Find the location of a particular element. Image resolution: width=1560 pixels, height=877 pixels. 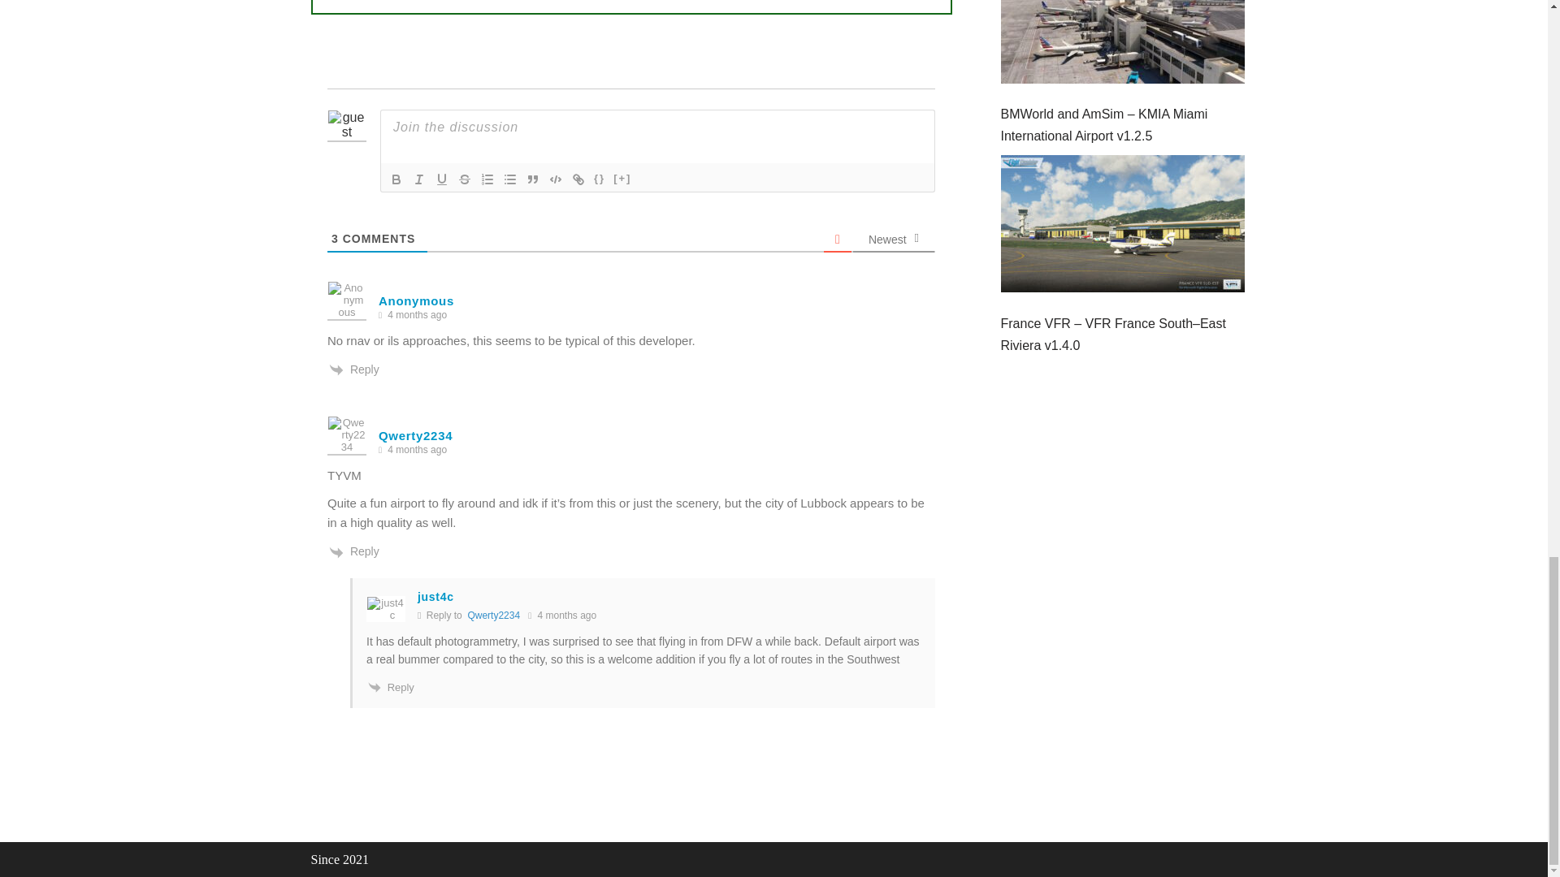

Ordered List is located at coordinates (487, 179).